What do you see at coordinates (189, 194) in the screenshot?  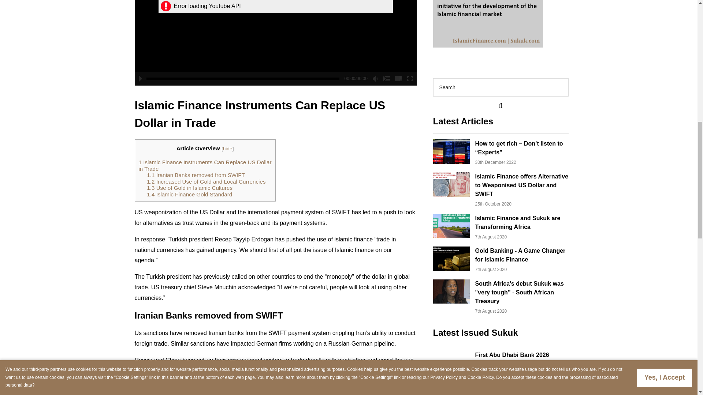 I see `1.4 Islamic Finance Gold Standard` at bounding box center [189, 194].